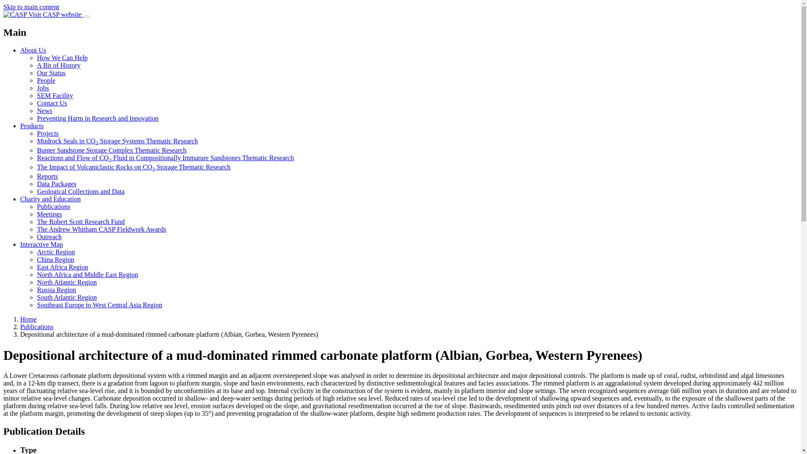 The image size is (807, 454). Describe the element at coordinates (52, 103) in the screenshot. I see `Contact Us` at that location.